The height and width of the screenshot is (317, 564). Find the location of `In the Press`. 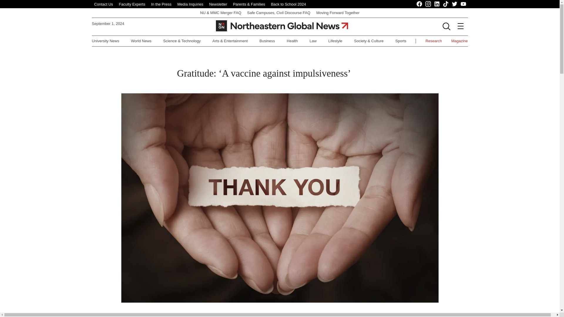

In the Press is located at coordinates (161, 4).